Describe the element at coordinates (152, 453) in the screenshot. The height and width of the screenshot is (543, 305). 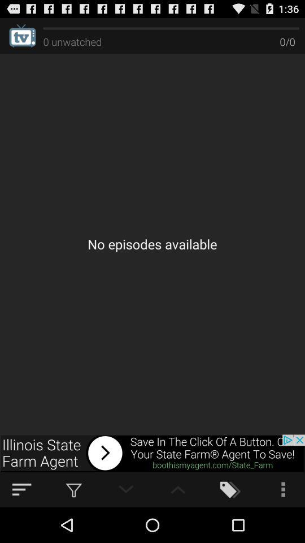
I see `open advertisement` at that location.